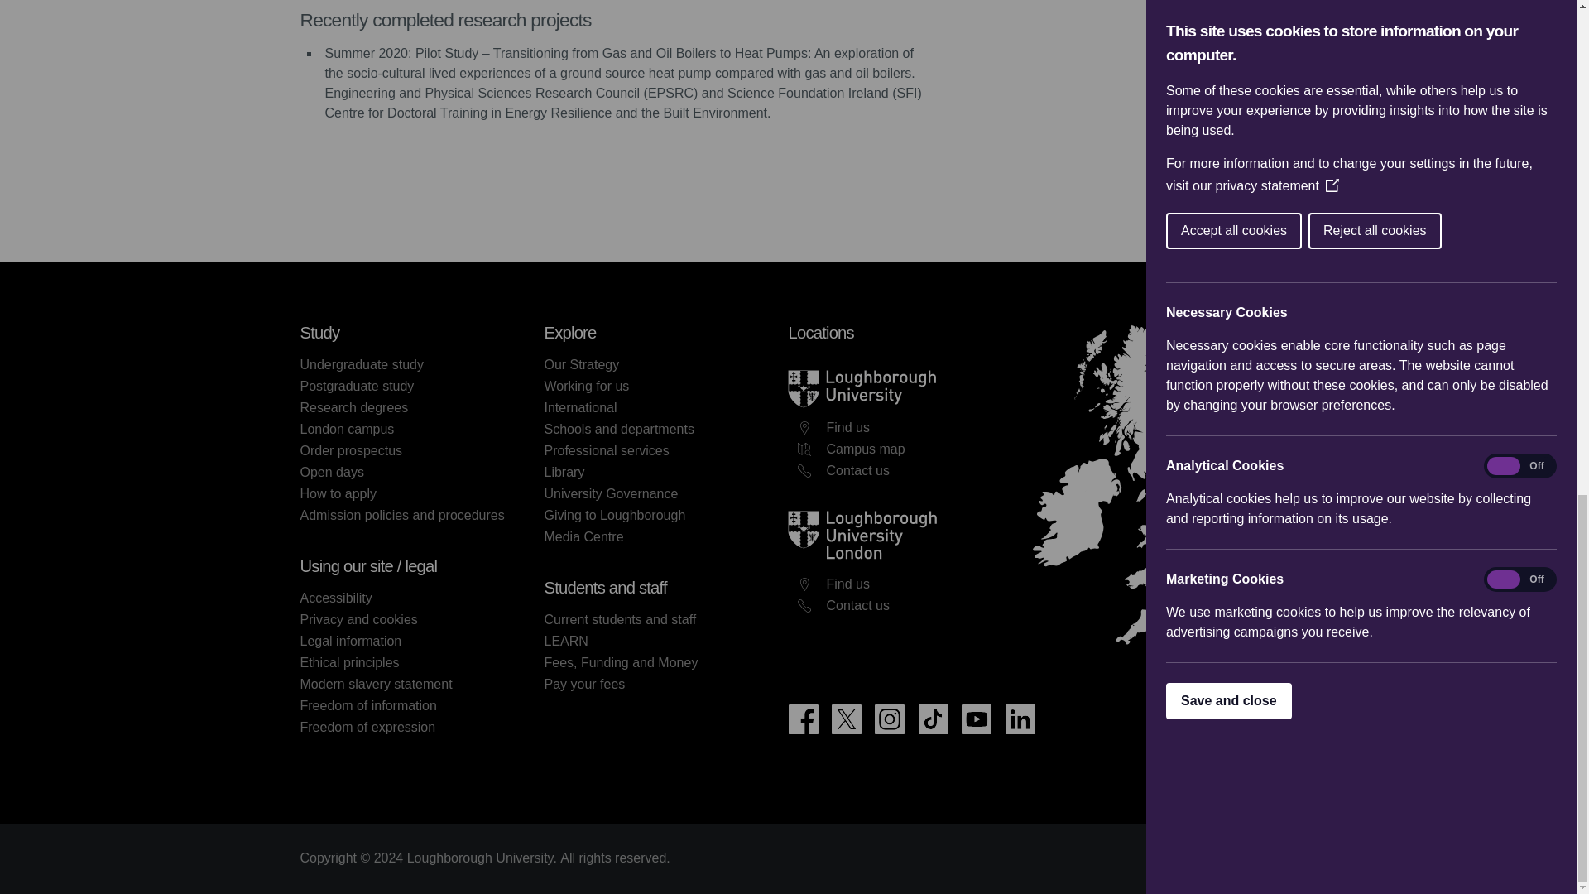  What do you see at coordinates (361, 365) in the screenshot?
I see `Undergraduate study` at bounding box center [361, 365].